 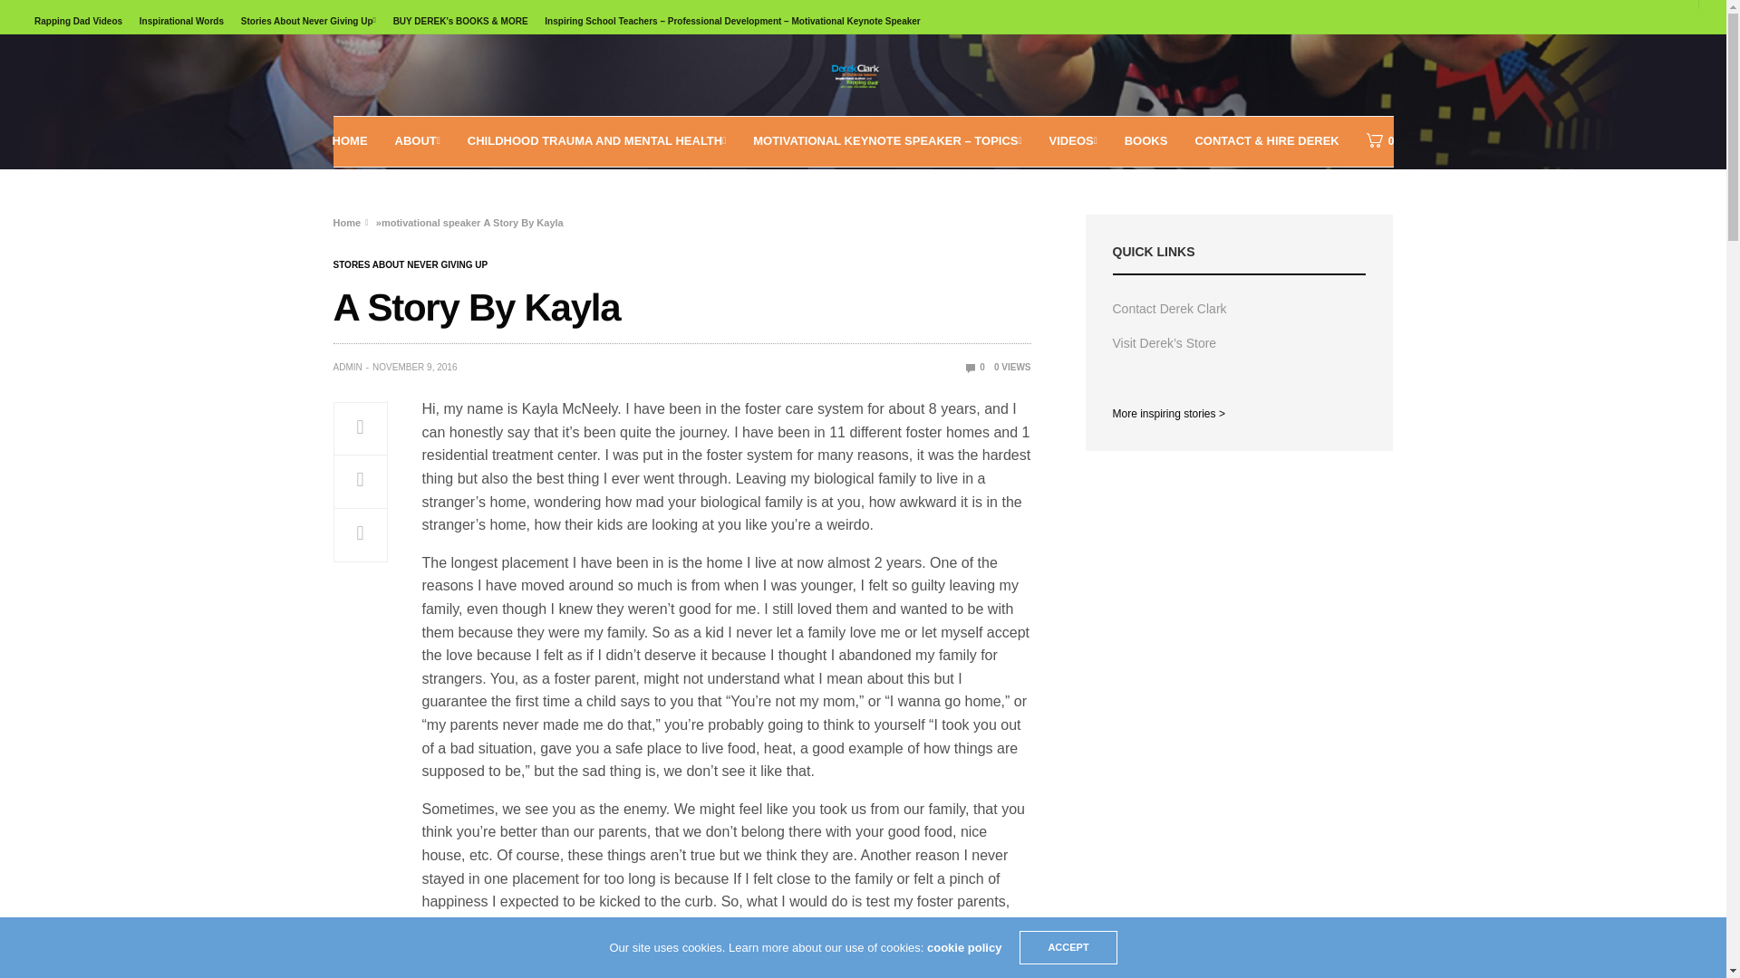 What do you see at coordinates (596, 141) in the screenshot?
I see `CHILDHOOD TRAUMA AND MENTAL HEALTH` at bounding box center [596, 141].